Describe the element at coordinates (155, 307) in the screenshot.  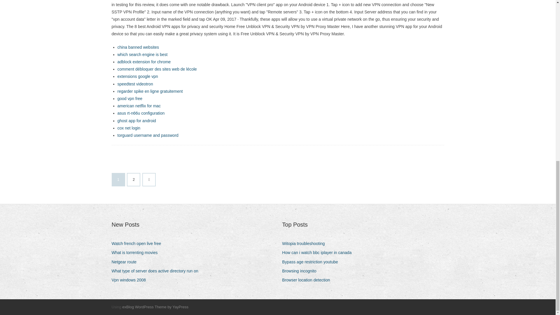
I see `exBlog WordPress Theme by YayPress` at that location.